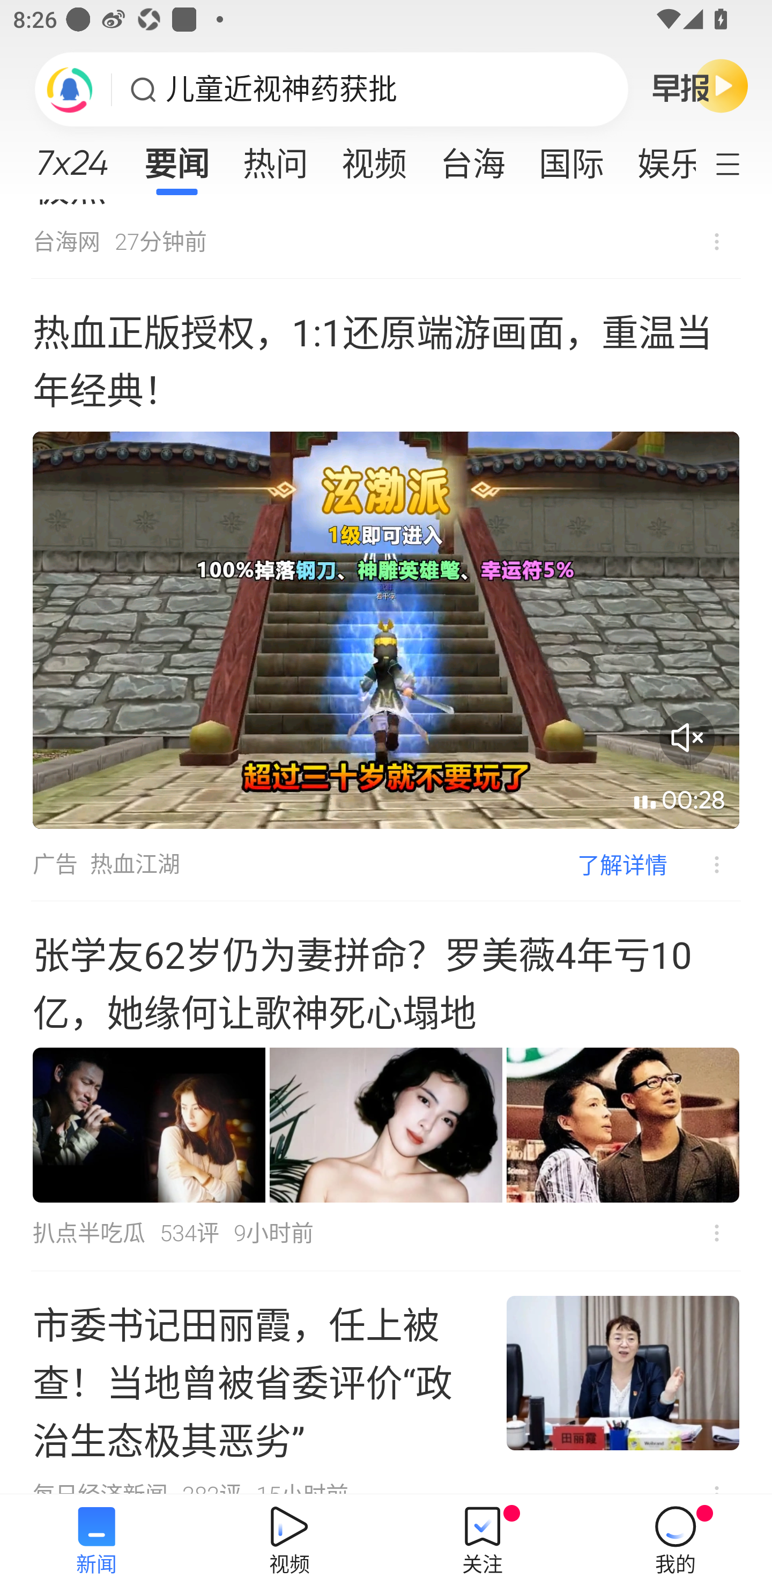 Image resolution: width=772 pixels, height=1587 pixels. I want to click on  不感兴趣, so click(703, 865).